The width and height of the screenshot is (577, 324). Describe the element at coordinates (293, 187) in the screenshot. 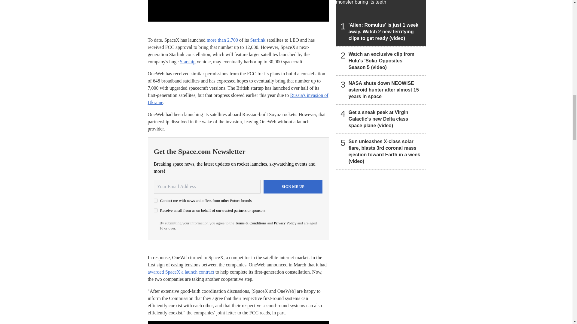

I see `Sign me up` at that location.